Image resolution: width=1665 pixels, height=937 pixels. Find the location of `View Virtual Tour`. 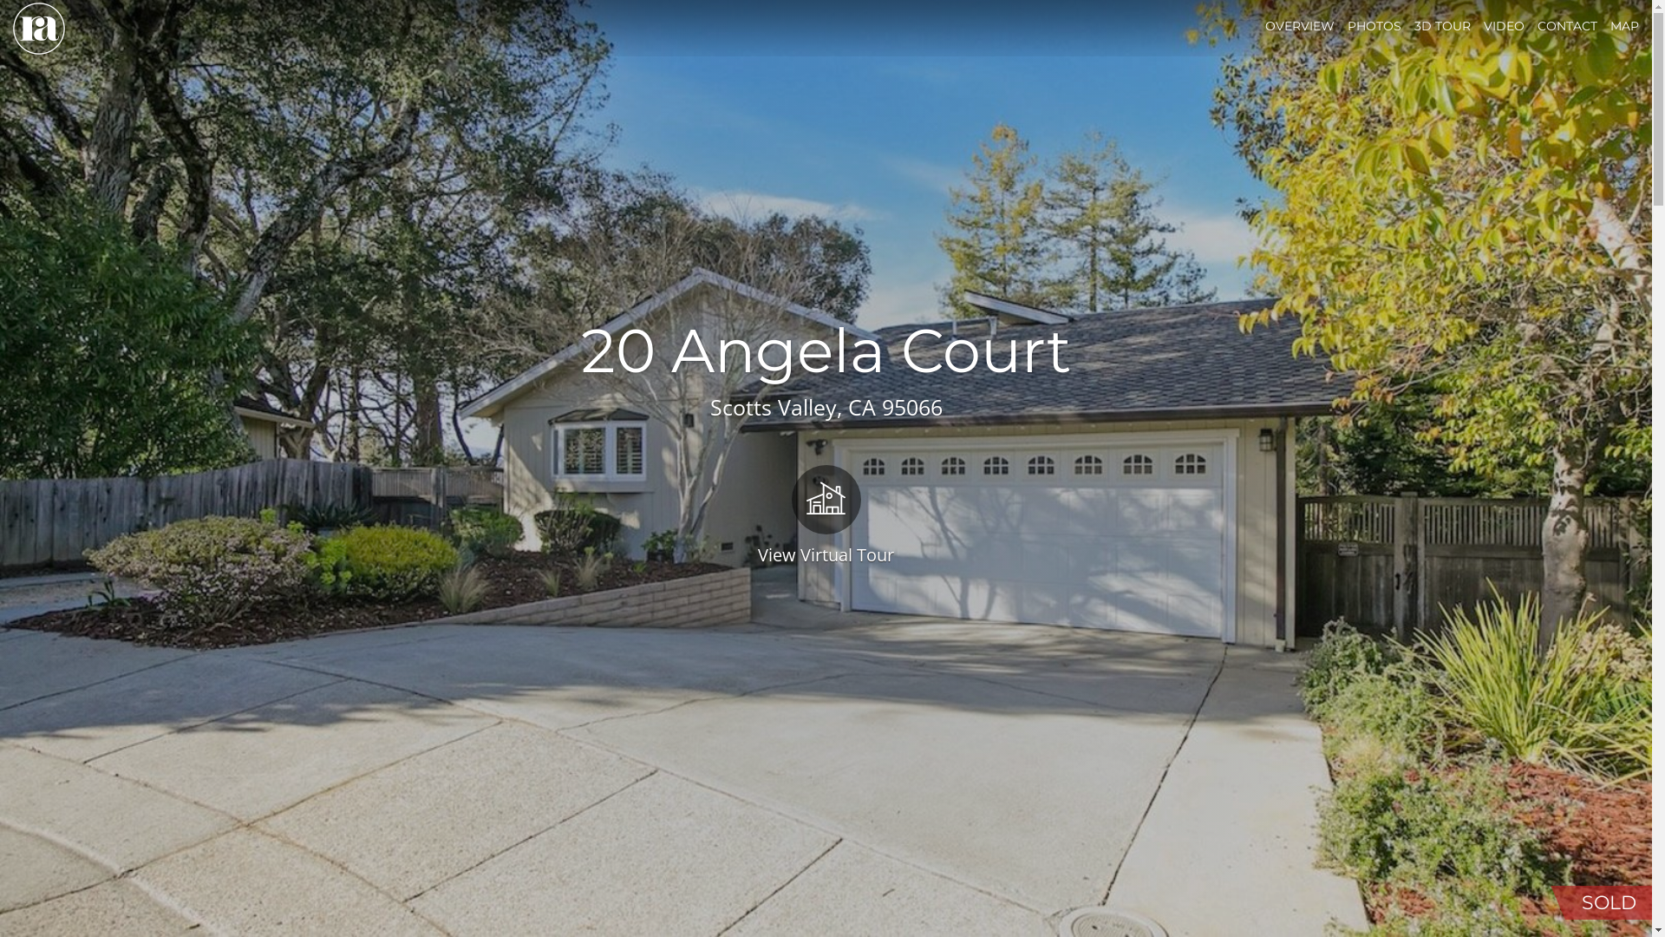

View Virtual Tour is located at coordinates (826, 514).